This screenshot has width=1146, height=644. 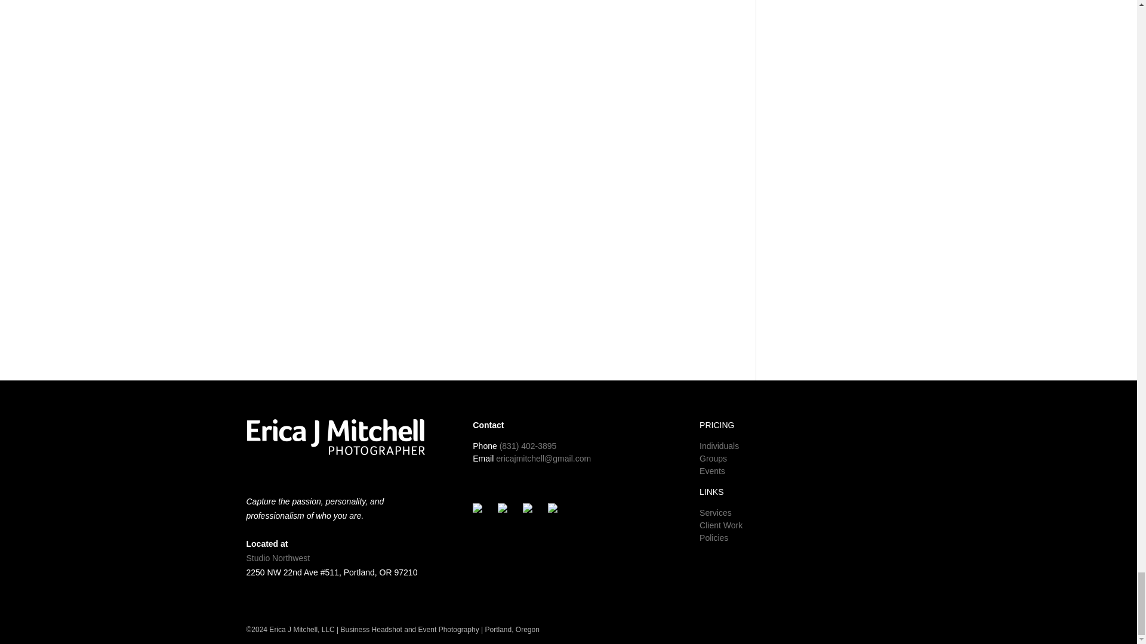 I want to click on Follow us on Facebook, so click(x=478, y=509).